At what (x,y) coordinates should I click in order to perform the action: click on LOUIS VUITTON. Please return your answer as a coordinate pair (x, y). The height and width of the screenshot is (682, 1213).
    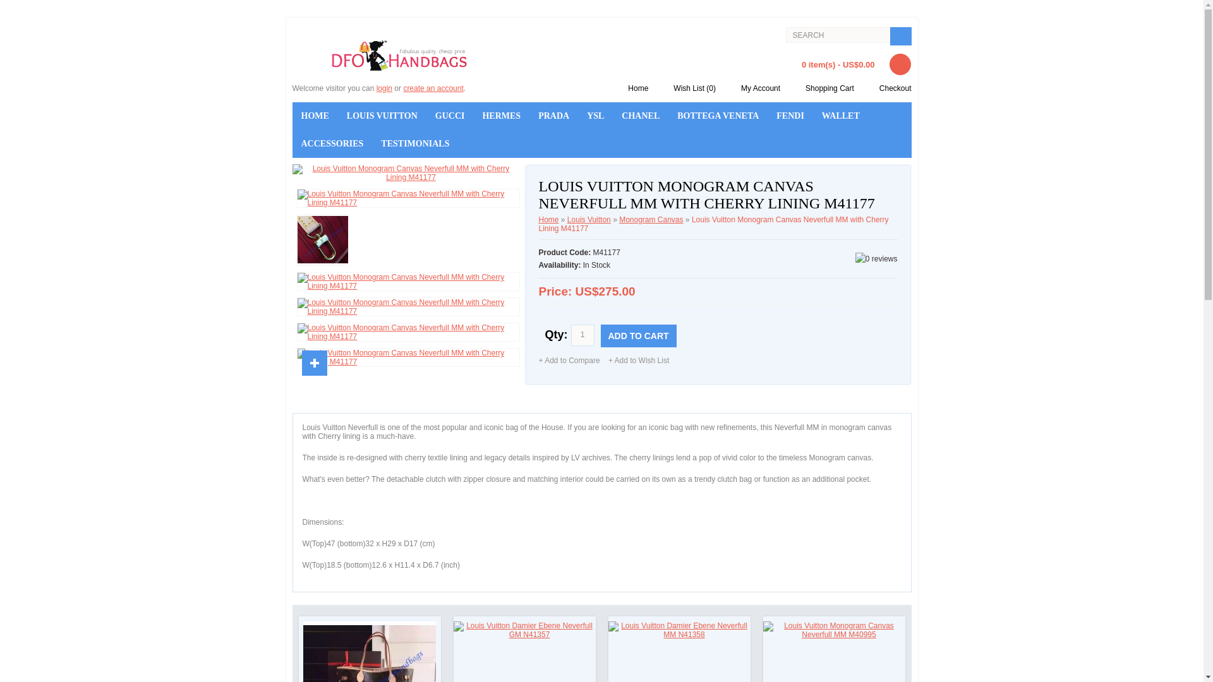
    Looking at the image, I should click on (382, 116).